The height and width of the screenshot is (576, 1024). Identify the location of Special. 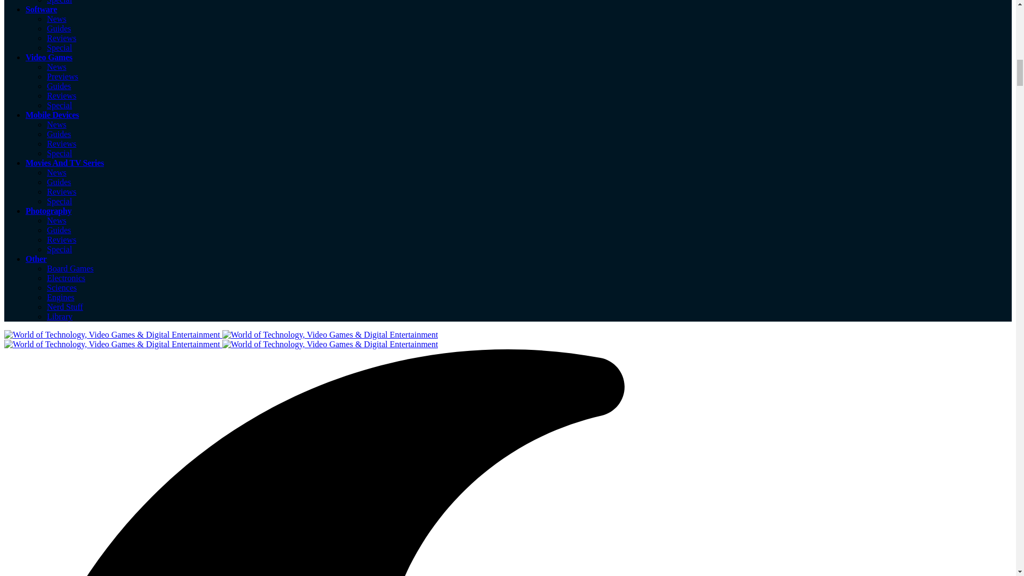
(59, 153).